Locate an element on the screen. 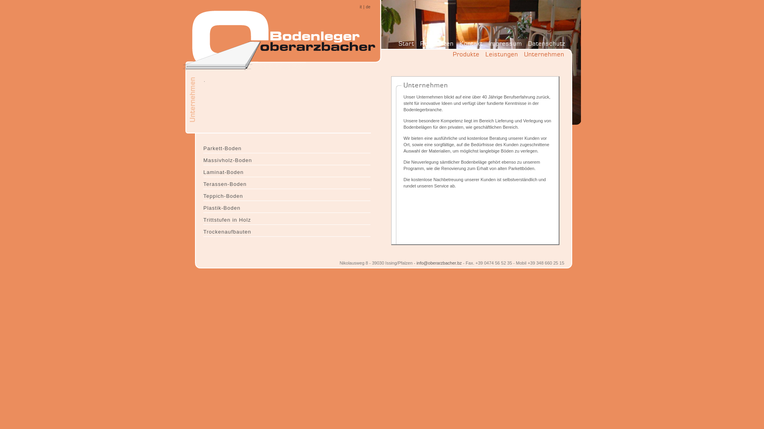 The image size is (764, 429). it is located at coordinates (361, 7).